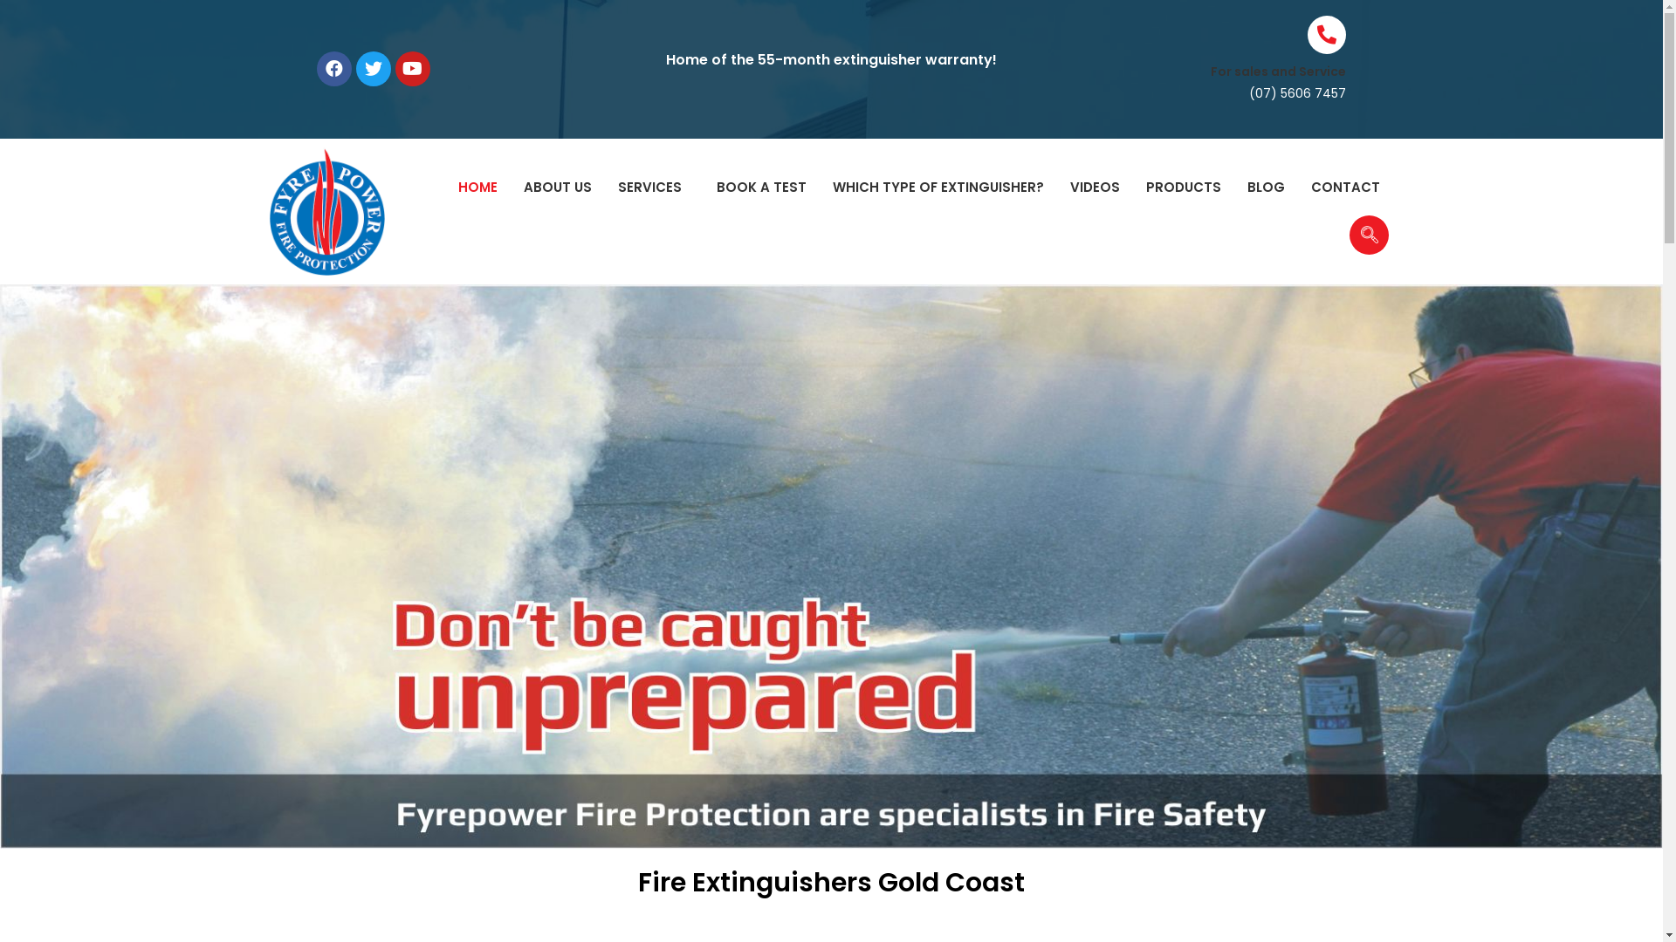 The width and height of the screenshot is (1676, 942). What do you see at coordinates (1095, 188) in the screenshot?
I see `VIDEOS` at bounding box center [1095, 188].